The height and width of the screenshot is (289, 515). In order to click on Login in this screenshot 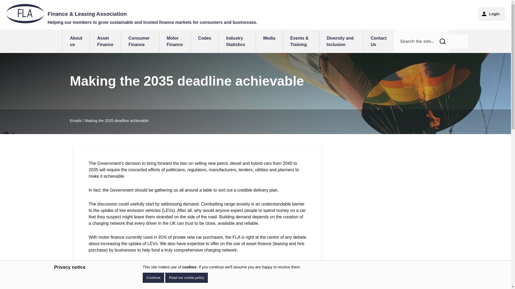, I will do `click(491, 14)`.